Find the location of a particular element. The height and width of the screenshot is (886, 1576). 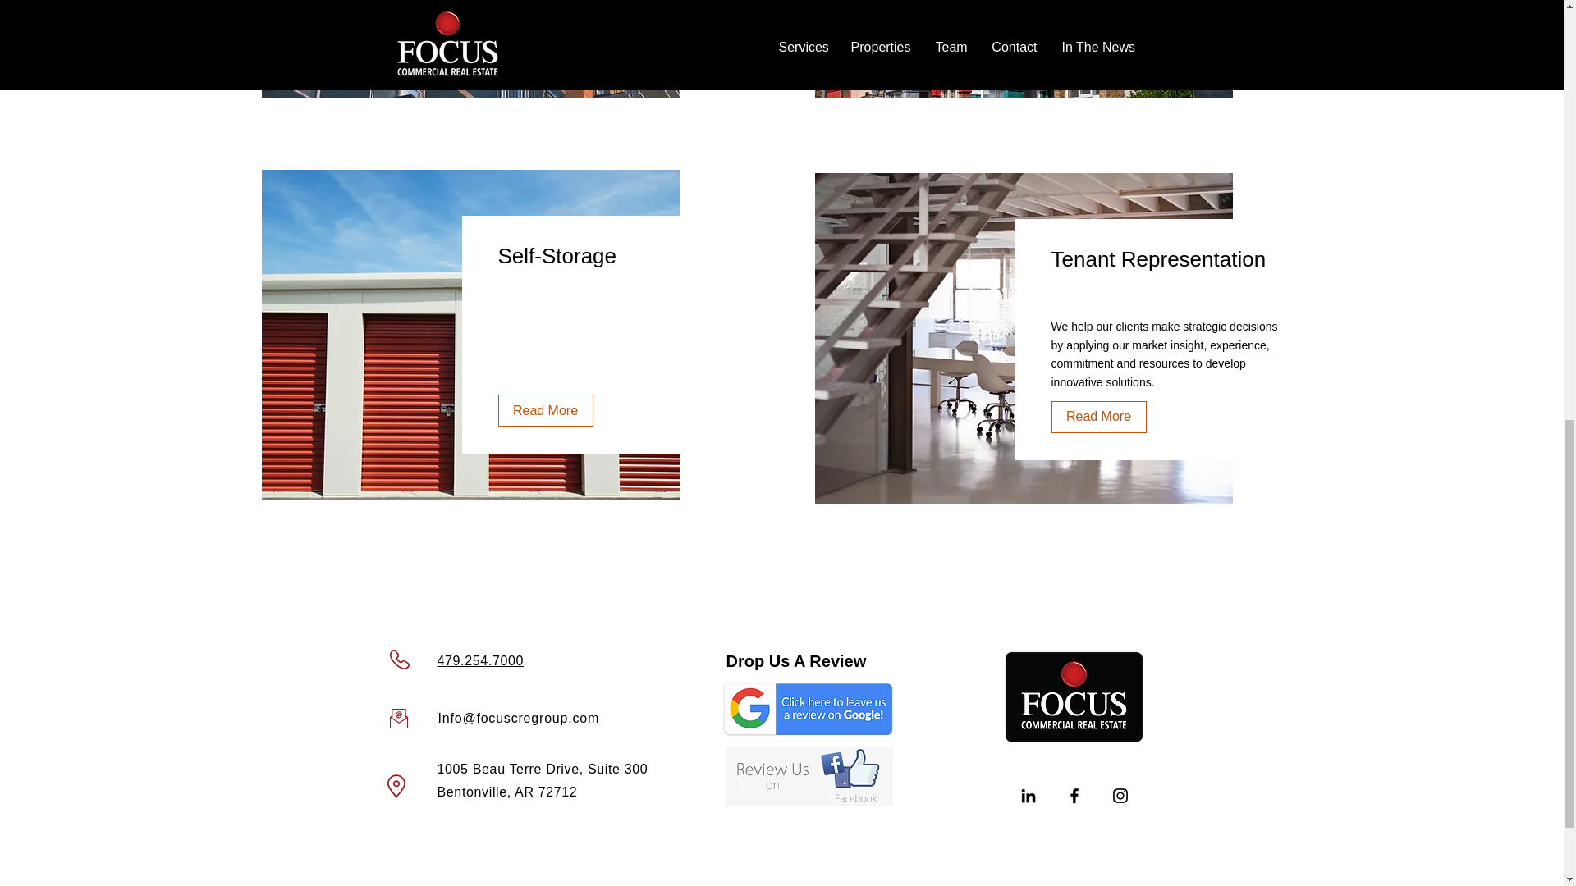

Read More is located at coordinates (545, 11).